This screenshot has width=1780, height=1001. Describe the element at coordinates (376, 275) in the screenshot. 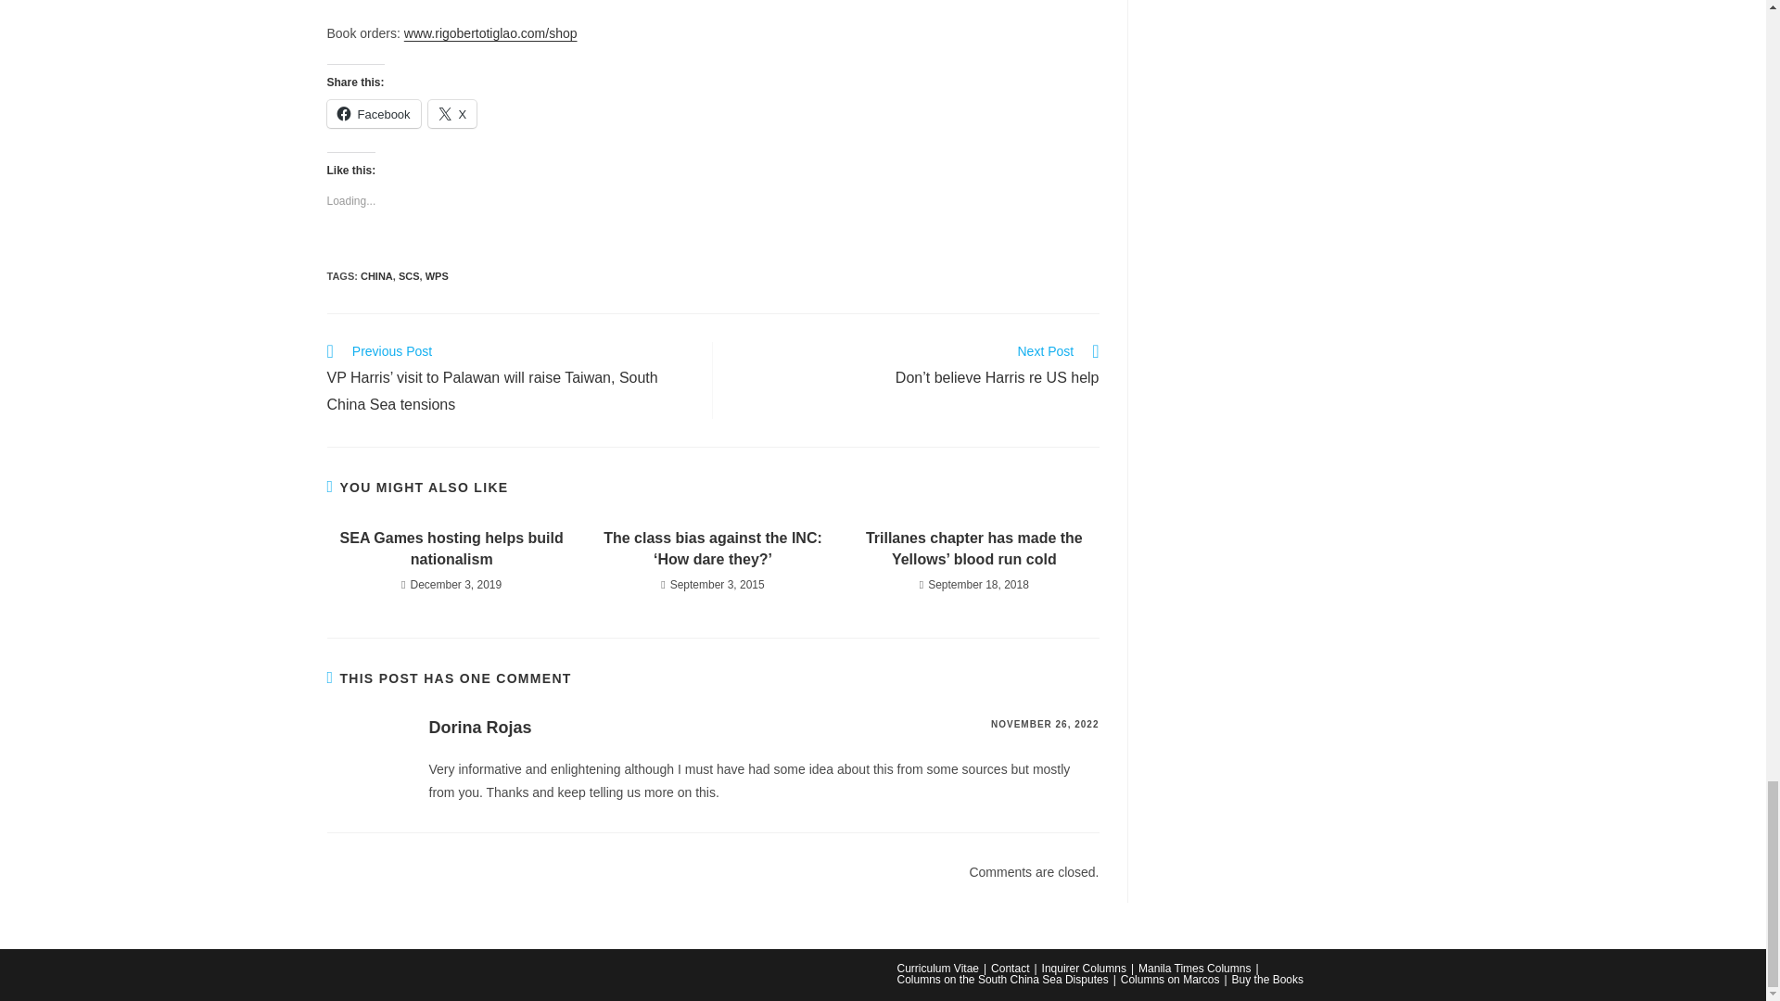

I see `CHINA` at that location.